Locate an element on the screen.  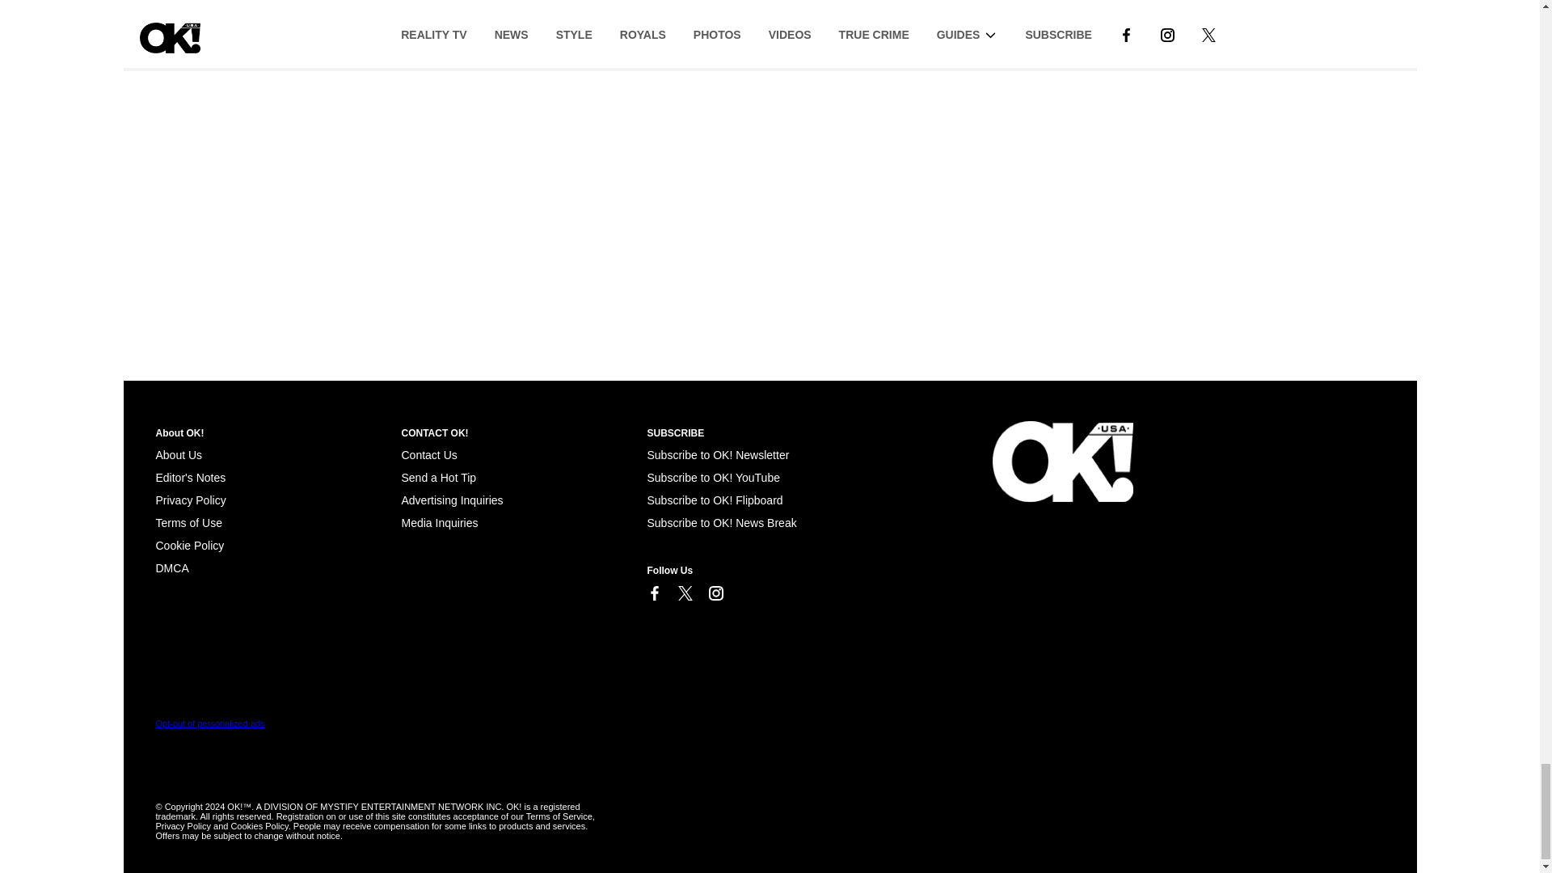
Cookie Policy is located at coordinates (171, 567).